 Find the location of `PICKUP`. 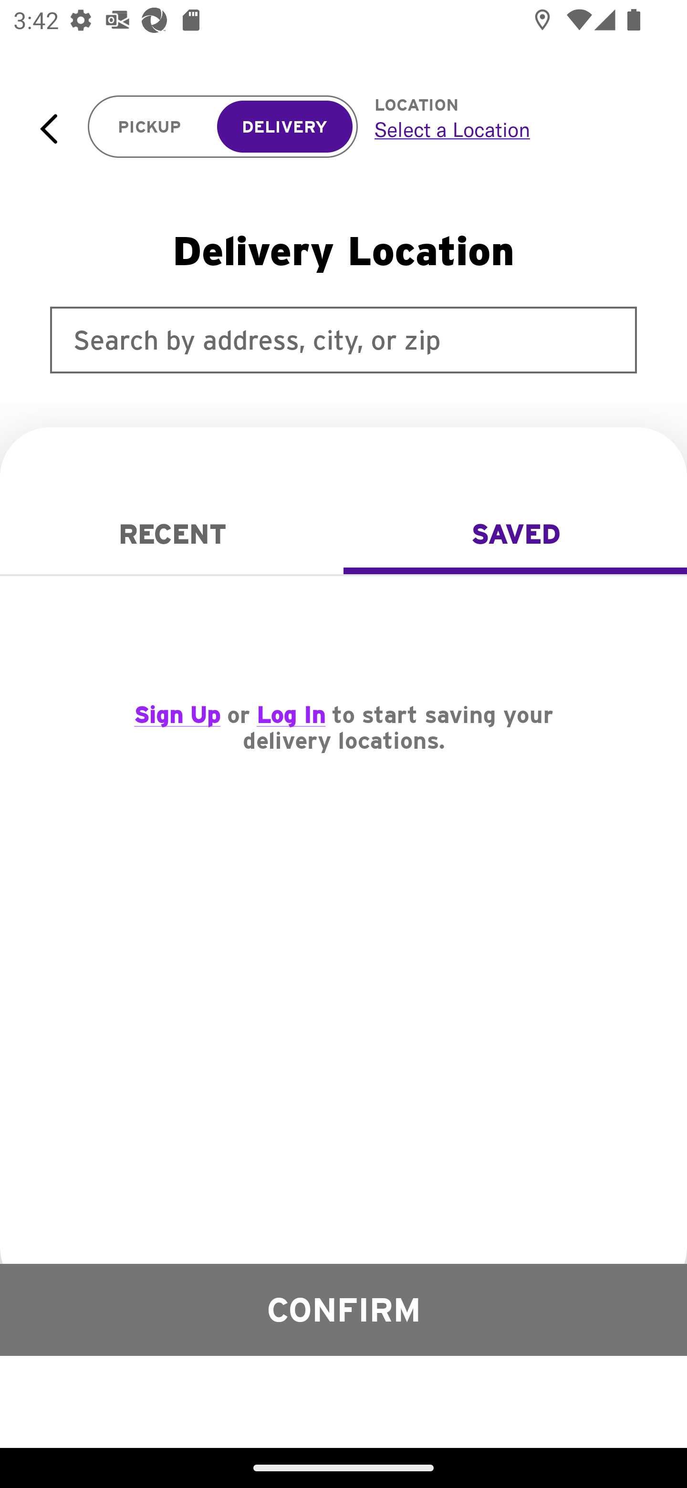

PICKUP is located at coordinates (150, 127).